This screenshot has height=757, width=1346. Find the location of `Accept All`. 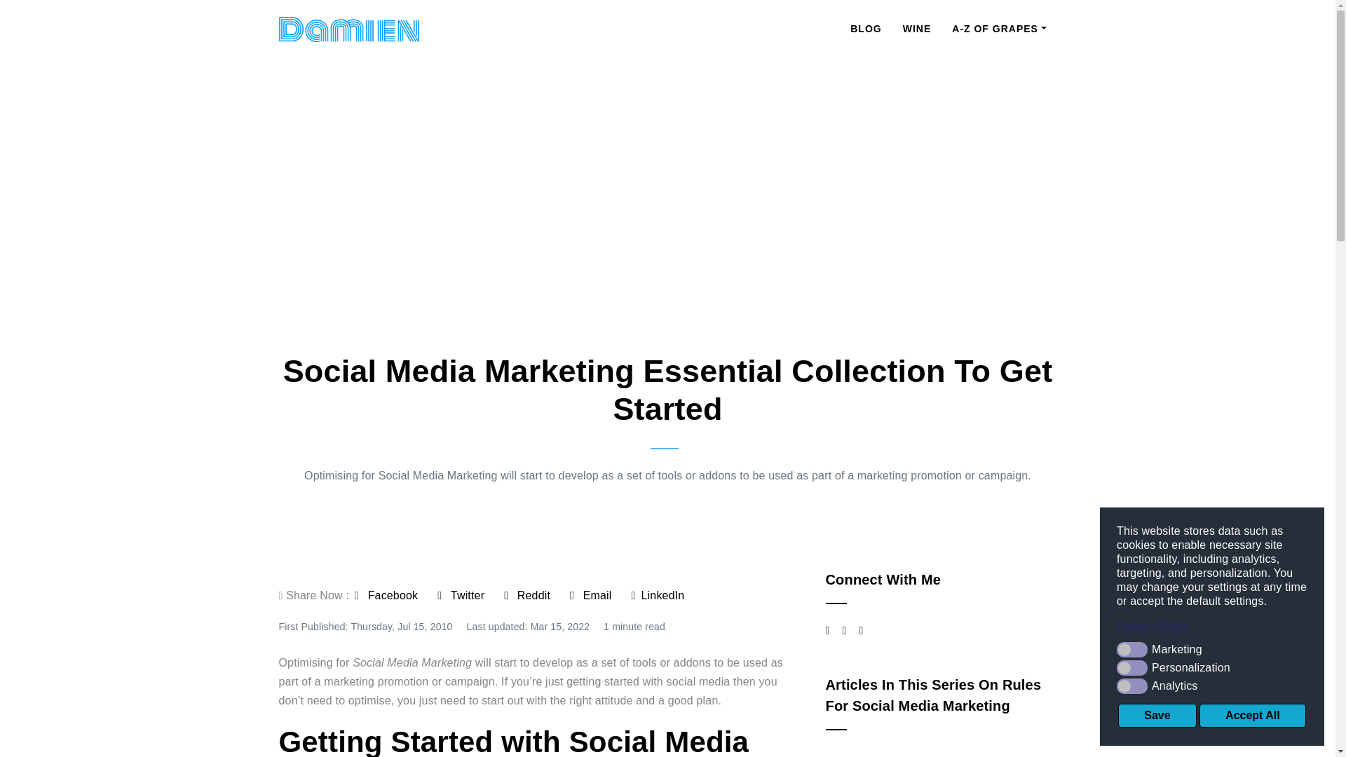

Accept All is located at coordinates (1252, 715).